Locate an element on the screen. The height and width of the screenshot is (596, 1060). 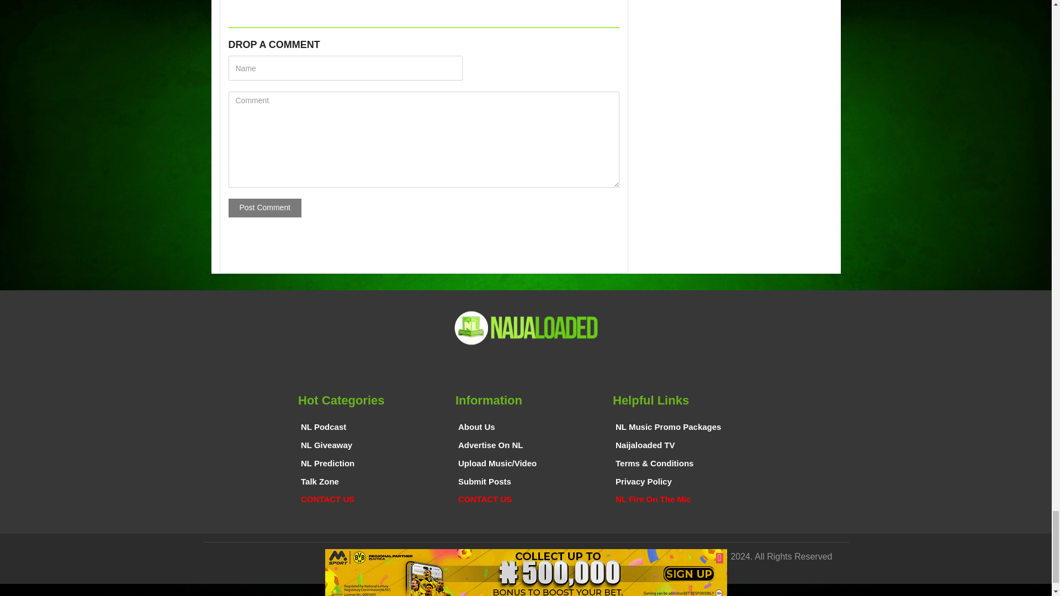
Post Comment is located at coordinates (265, 207).